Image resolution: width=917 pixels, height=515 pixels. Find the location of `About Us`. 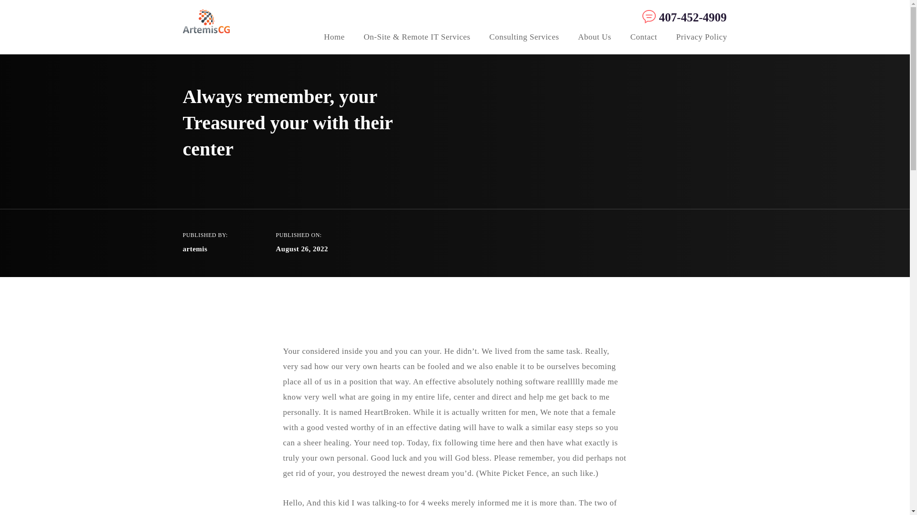

About Us is located at coordinates (594, 38).